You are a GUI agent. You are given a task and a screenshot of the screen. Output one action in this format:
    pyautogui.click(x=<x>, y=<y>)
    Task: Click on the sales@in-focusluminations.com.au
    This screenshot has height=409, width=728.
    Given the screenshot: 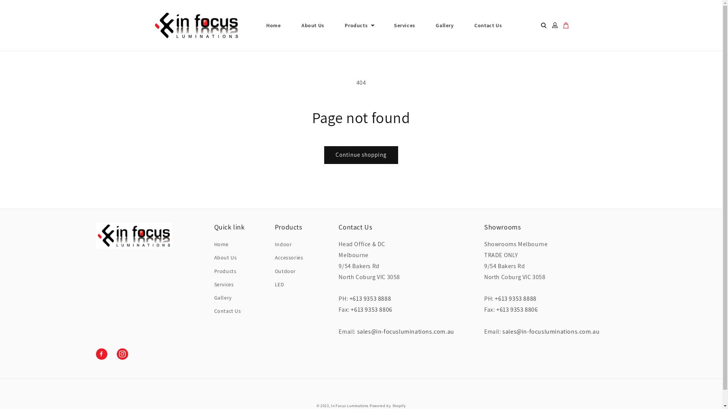 What is the action you would take?
    pyautogui.click(x=551, y=332)
    